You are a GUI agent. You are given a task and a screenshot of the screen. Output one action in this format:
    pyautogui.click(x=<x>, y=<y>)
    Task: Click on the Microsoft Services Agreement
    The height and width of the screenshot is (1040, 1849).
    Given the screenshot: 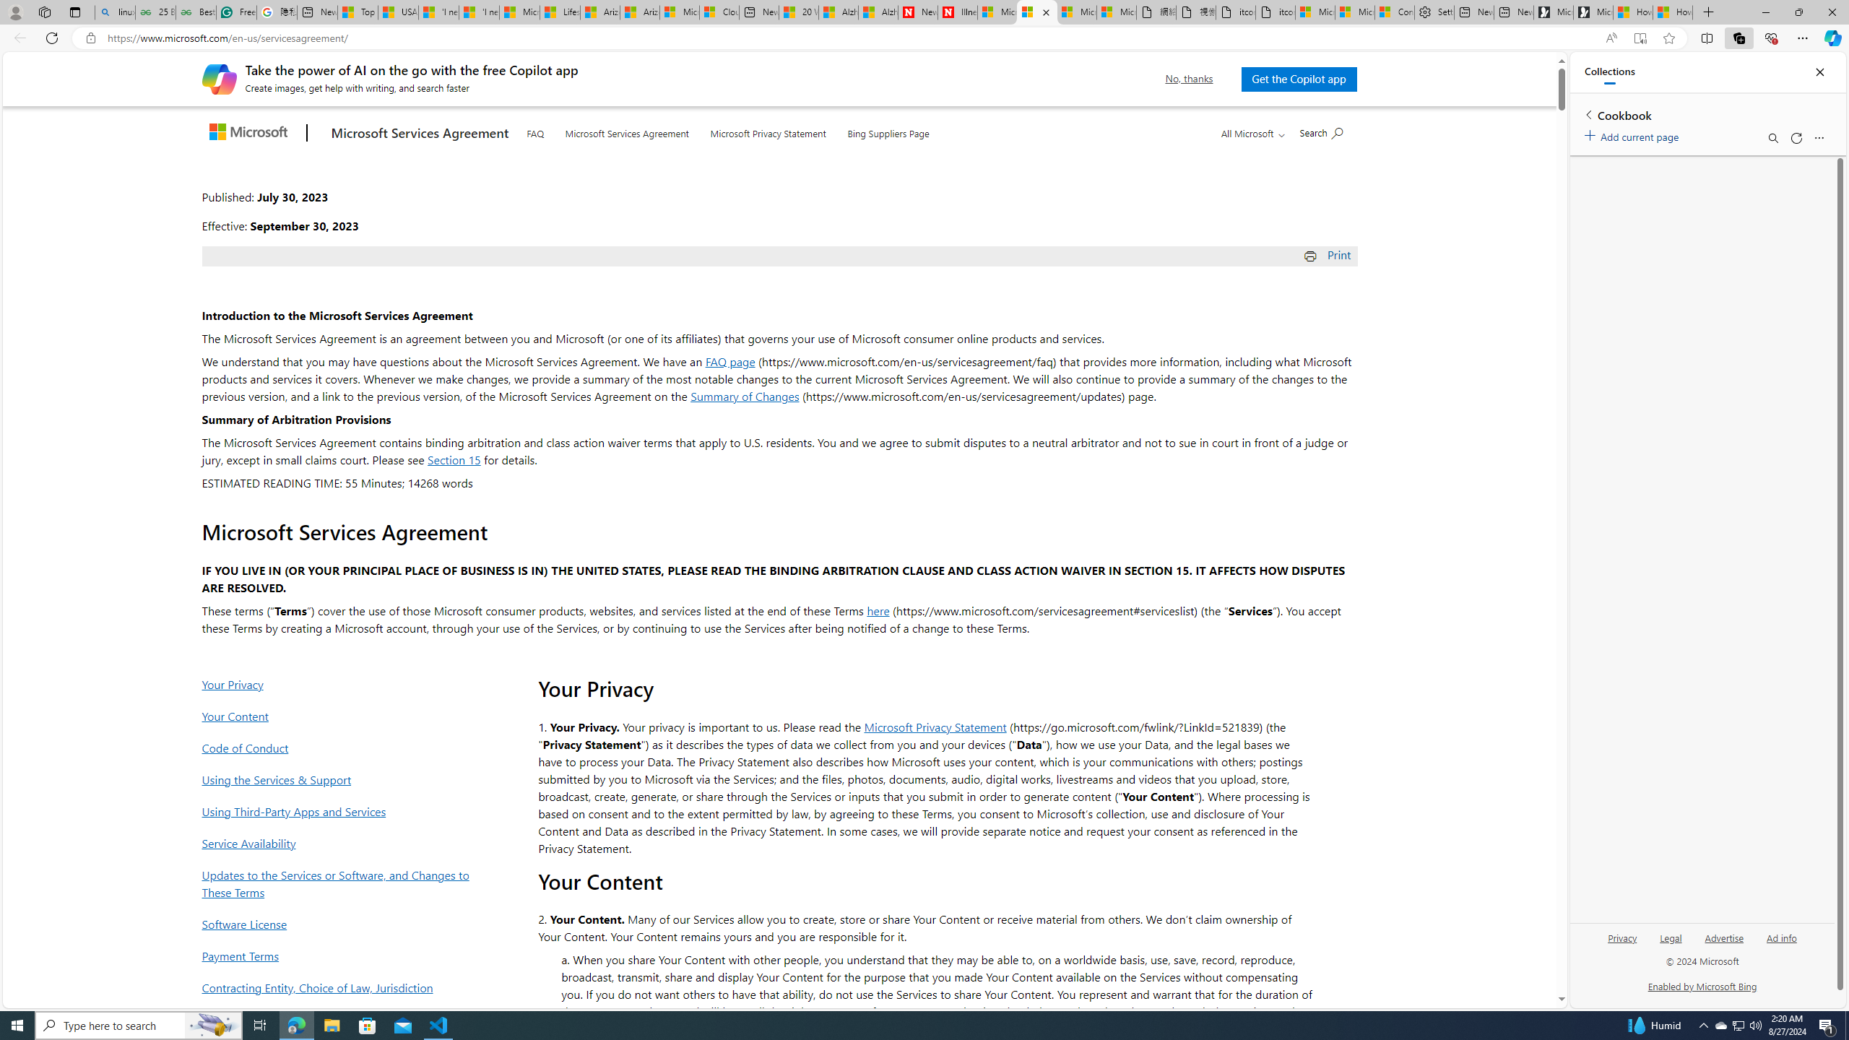 What is the action you would take?
    pyautogui.click(x=1037, y=12)
    